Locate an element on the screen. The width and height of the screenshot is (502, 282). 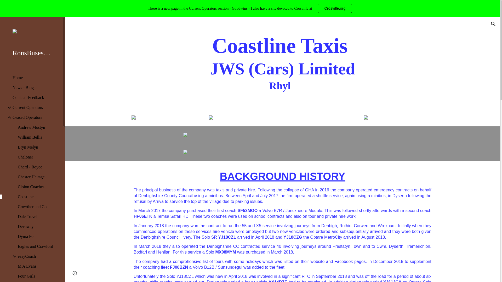
Current Operators is located at coordinates (36, 108).